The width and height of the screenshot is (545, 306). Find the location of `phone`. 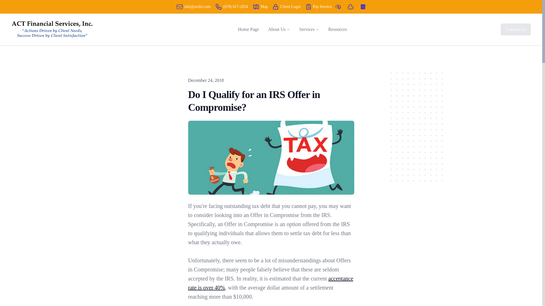

phone is located at coordinates (219, 7).